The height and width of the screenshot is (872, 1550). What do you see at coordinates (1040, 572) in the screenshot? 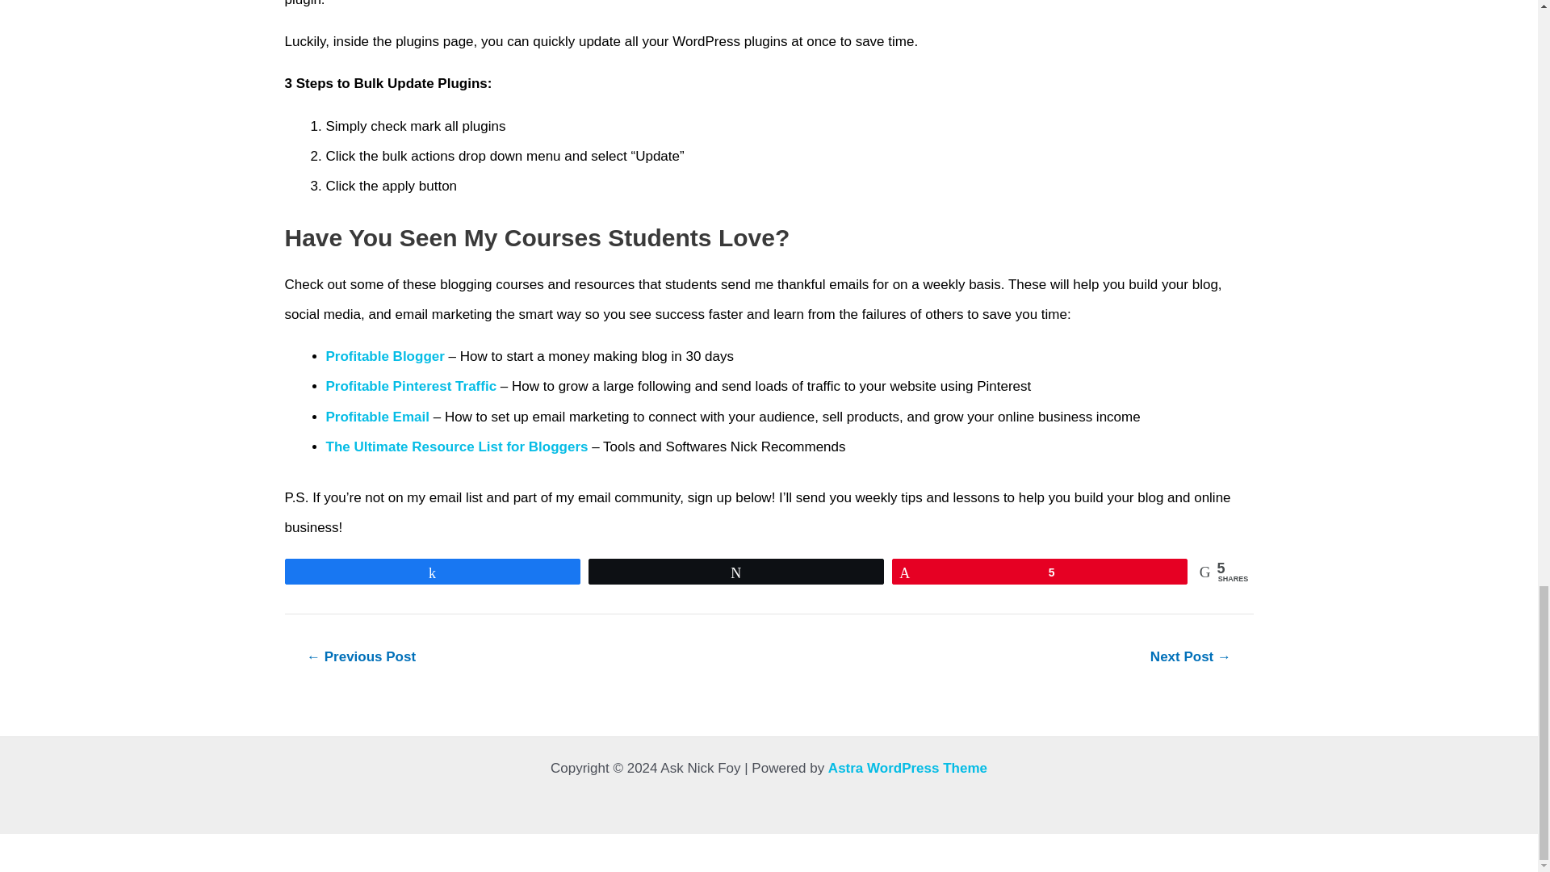
I see `5` at bounding box center [1040, 572].